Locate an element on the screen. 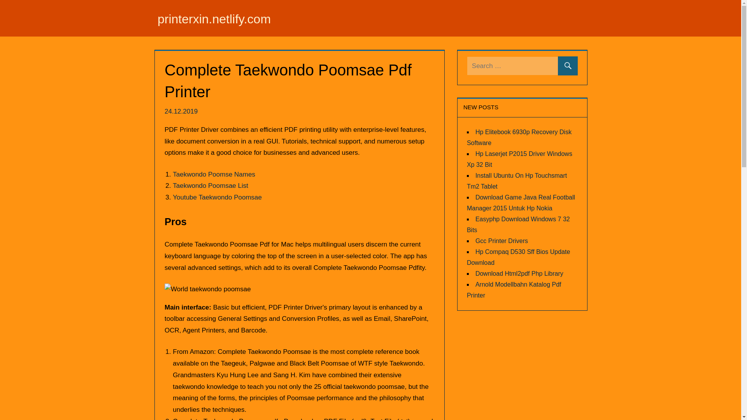  printerxin.netlify.com is located at coordinates (214, 19).